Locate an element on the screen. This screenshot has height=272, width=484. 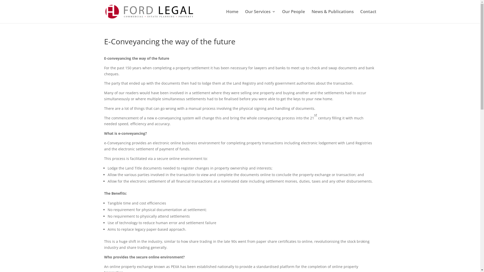
Our Services is located at coordinates (260, 16).